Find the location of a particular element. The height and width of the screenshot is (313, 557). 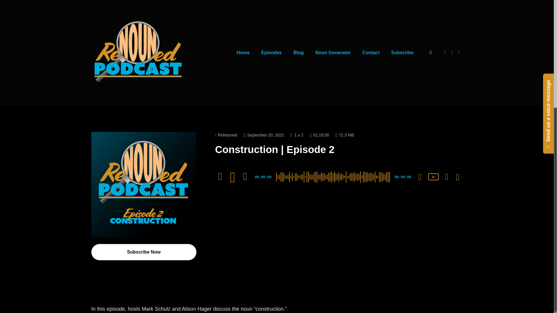

ReNouned is located at coordinates (226, 135).